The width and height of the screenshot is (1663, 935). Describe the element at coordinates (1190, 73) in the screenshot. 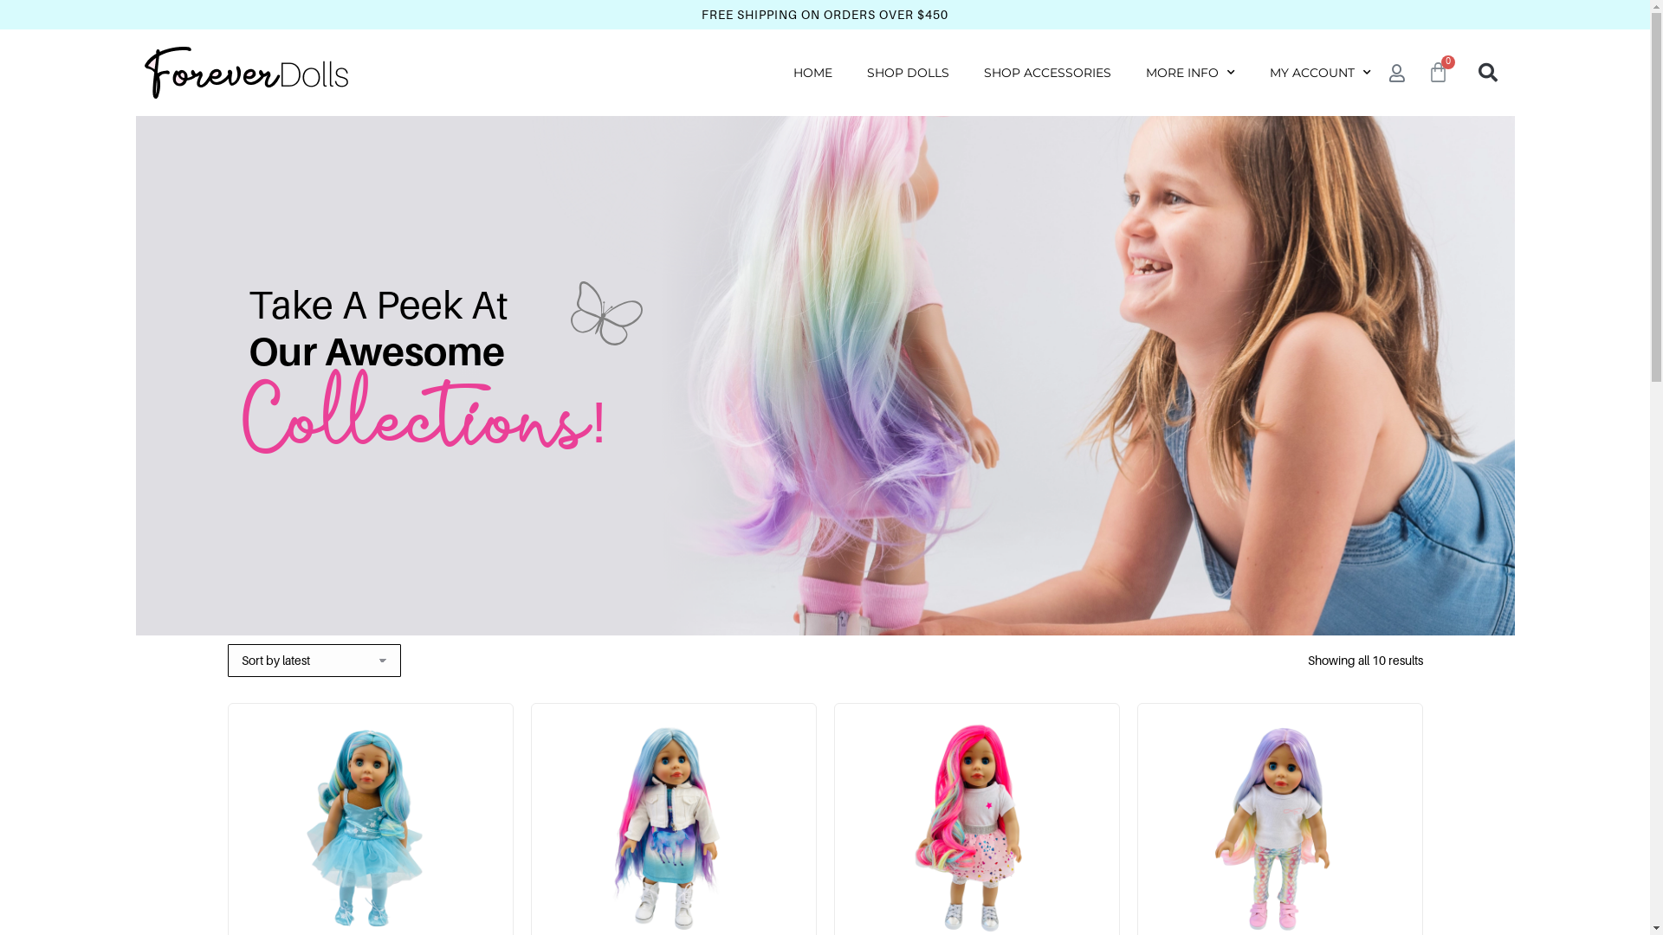

I see `MORE INFO` at that location.